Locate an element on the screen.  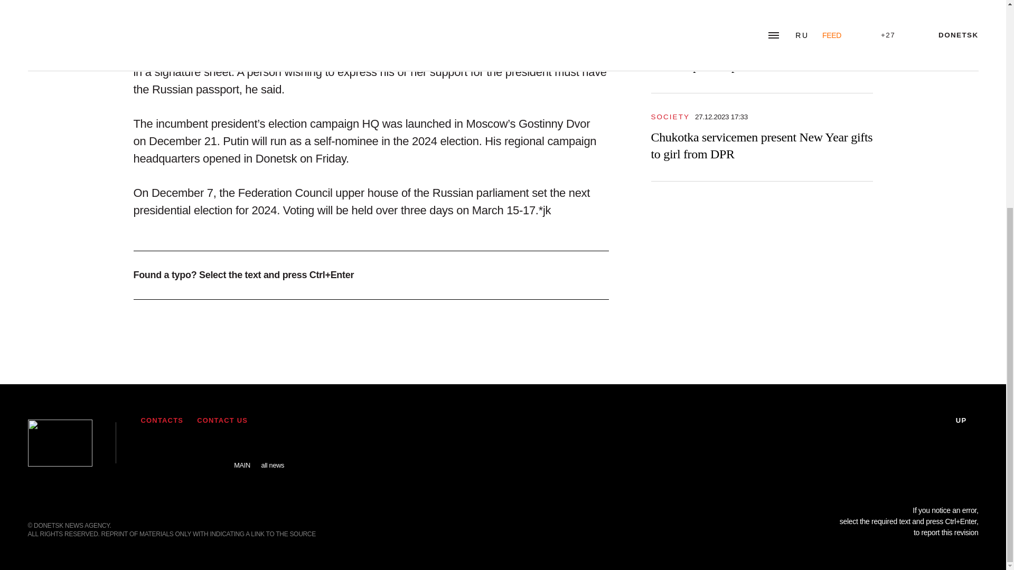
SOCIETY is located at coordinates (670, 116).